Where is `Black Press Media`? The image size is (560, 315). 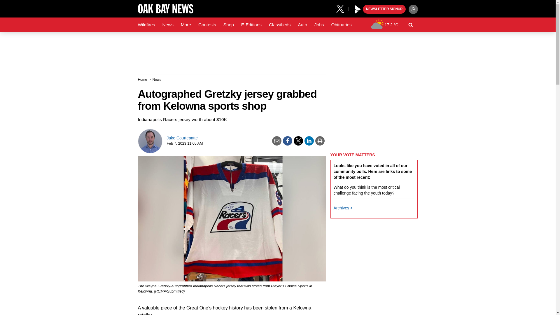
Black Press Media is located at coordinates (358, 9).